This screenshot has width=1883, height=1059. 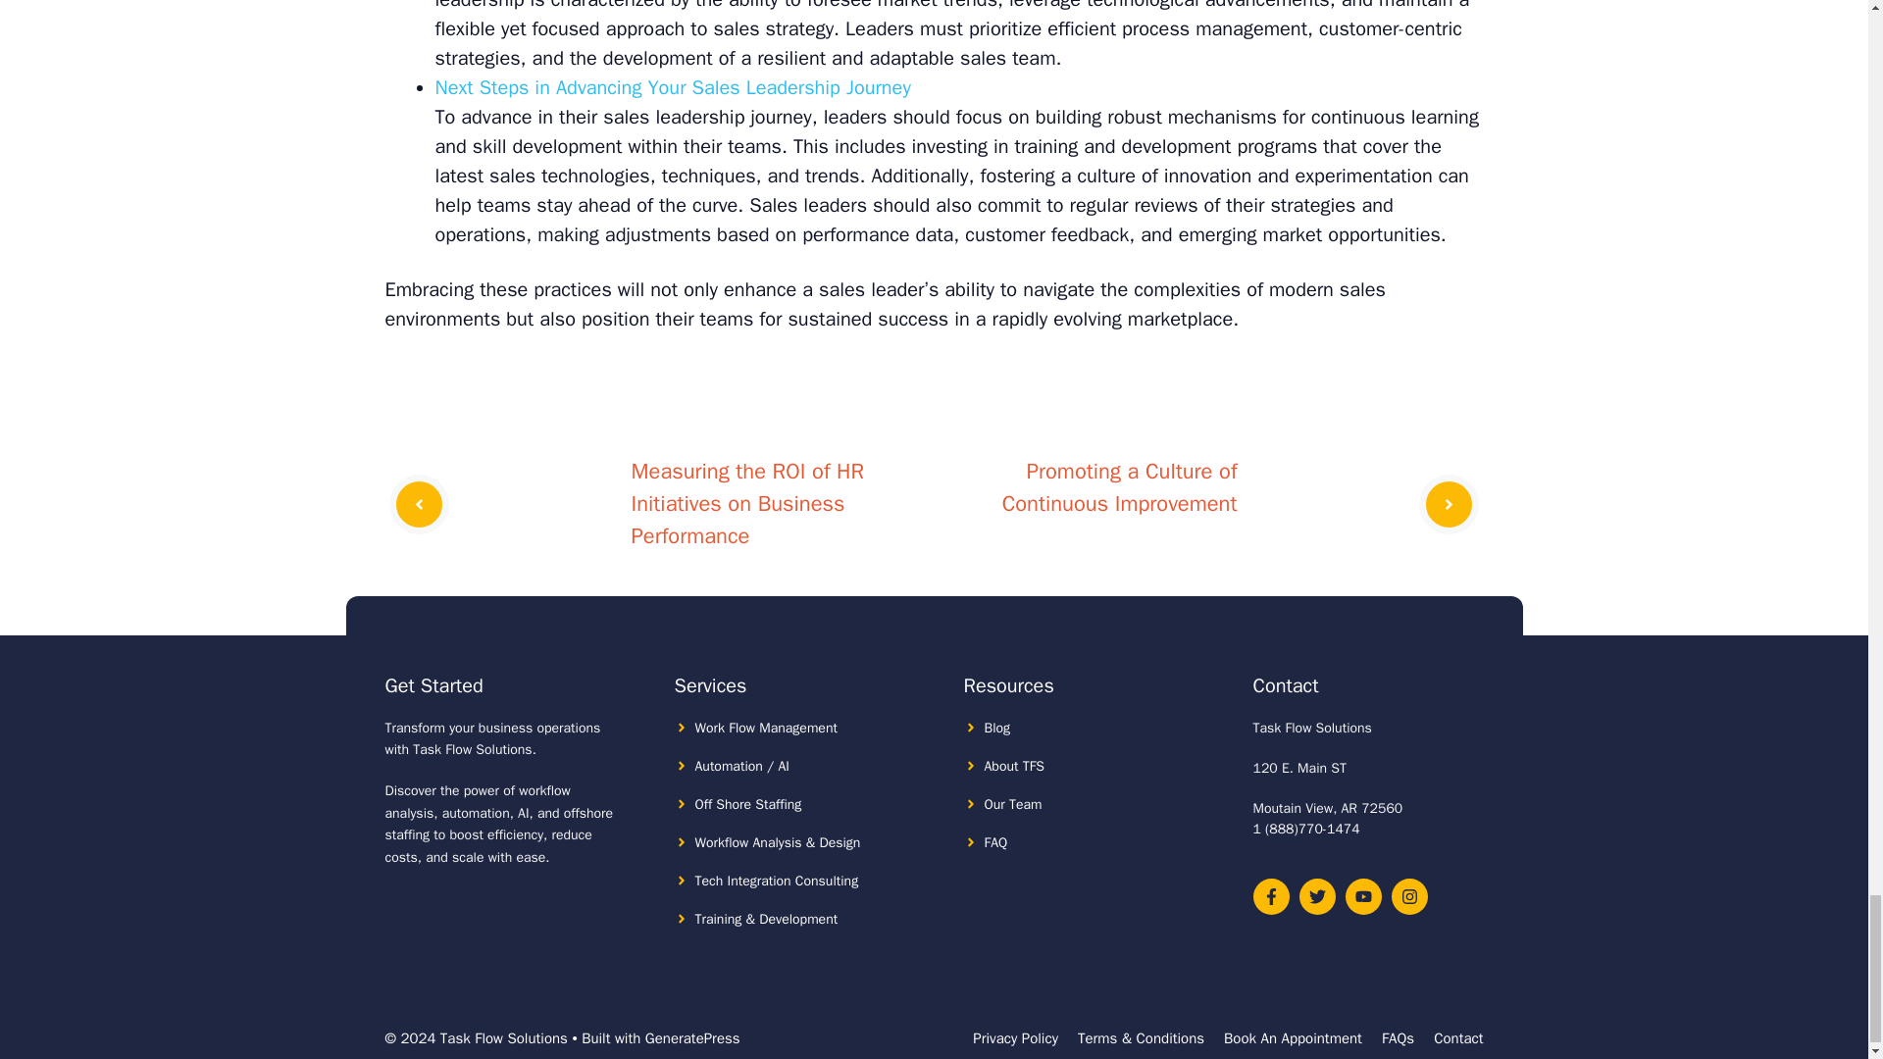 What do you see at coordinates (948, 43) in the screenshot?
I see `customer-centric strategies` at bounding box center [948, 43].